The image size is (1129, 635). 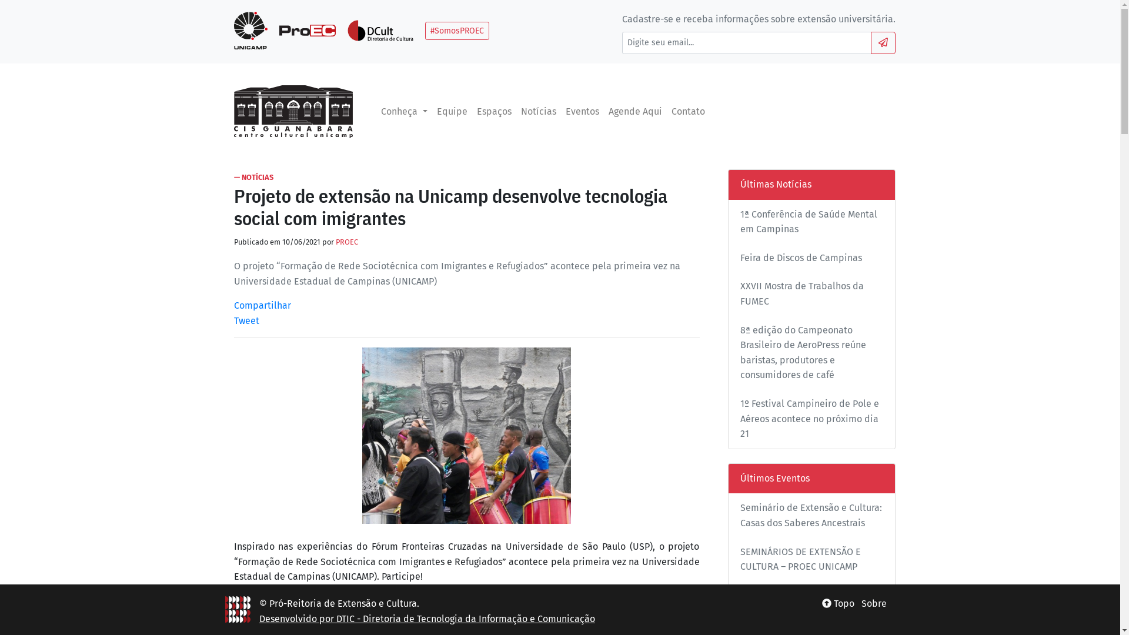 What do you see at coordinates (688, 112) in the screenshot?
I see `Contato` at bounding box center [688, 112].